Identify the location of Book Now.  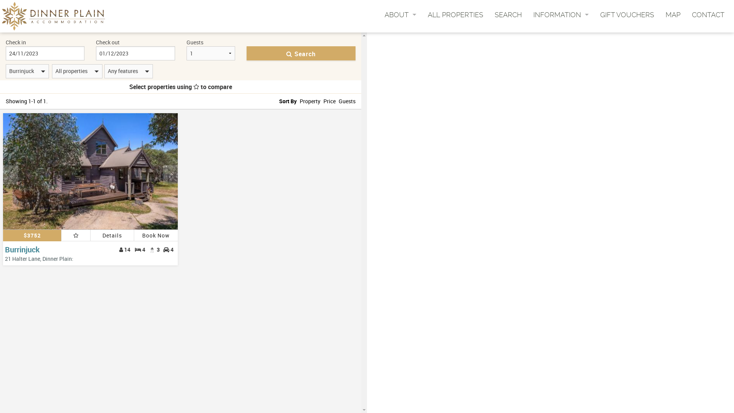
(156, 236).